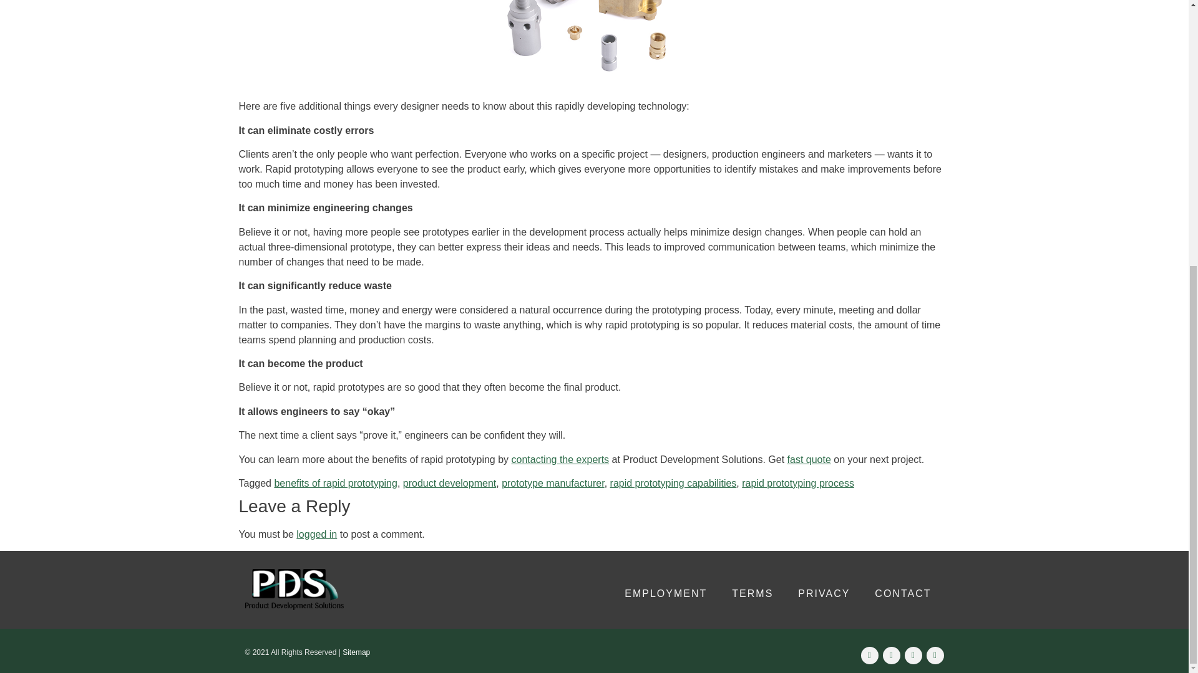 The width and height of the screenshot is (1198, 673). What do you see at coordinates (553, 483) in the screenshot?
I see `prototype manufacturer` at bounding box center [553, 483].